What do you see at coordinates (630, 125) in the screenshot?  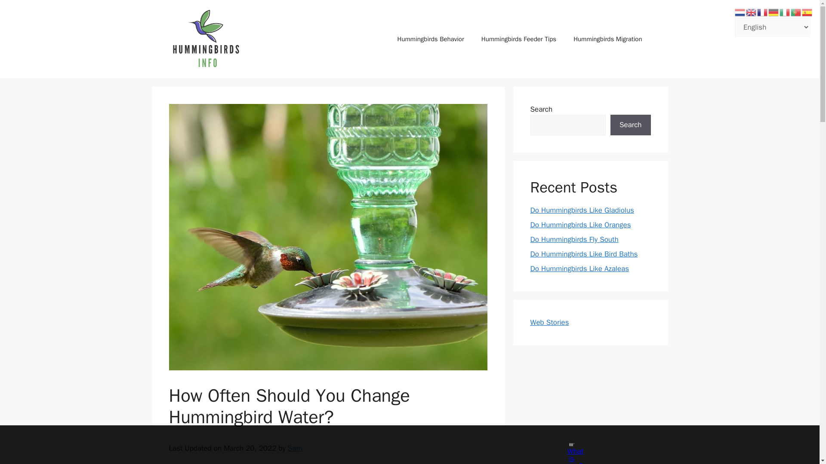 I see `Search` at bounding box center [630, 125].